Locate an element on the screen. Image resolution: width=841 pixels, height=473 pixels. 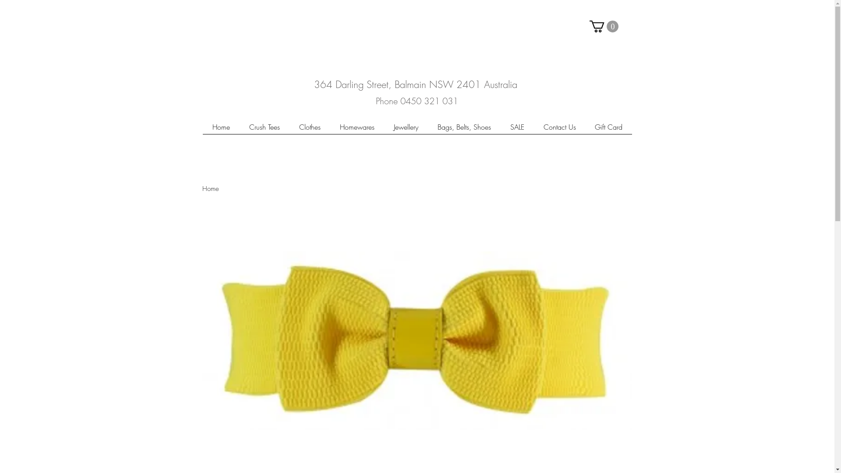
Bags, Belts, Shoes is located at coordinates (464, 130).